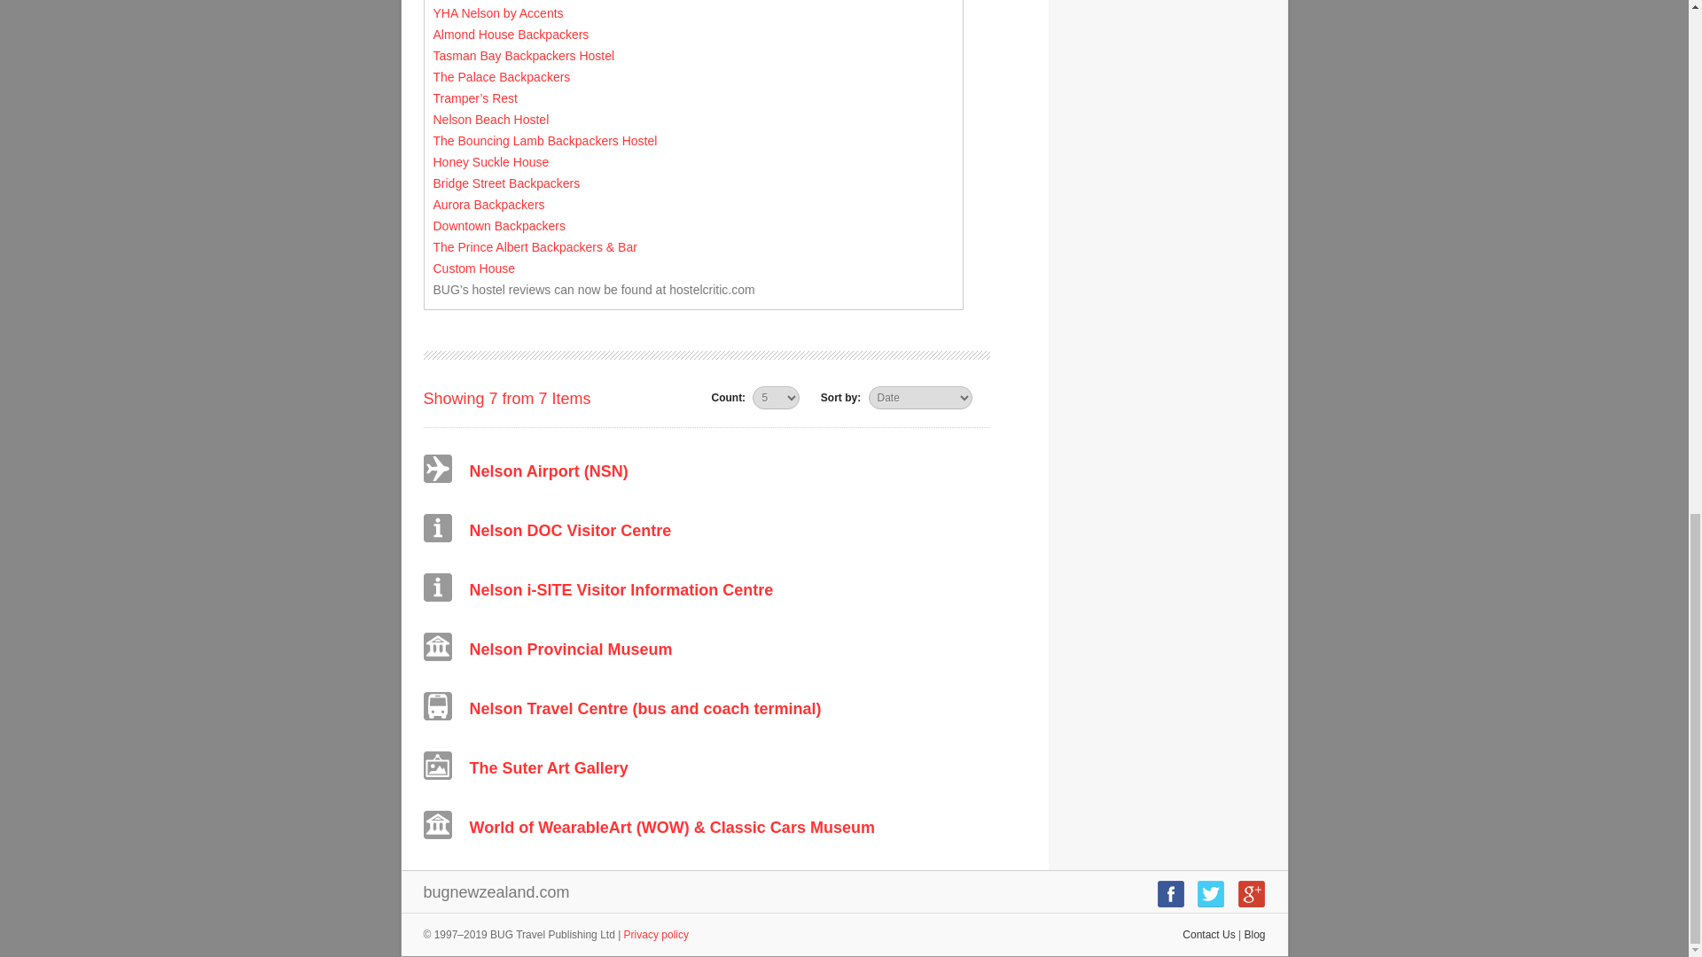 The image size is (1702, 957). Describe the element at coordinates (473, 268) in the screenshot. I see `Custom House` at that location.